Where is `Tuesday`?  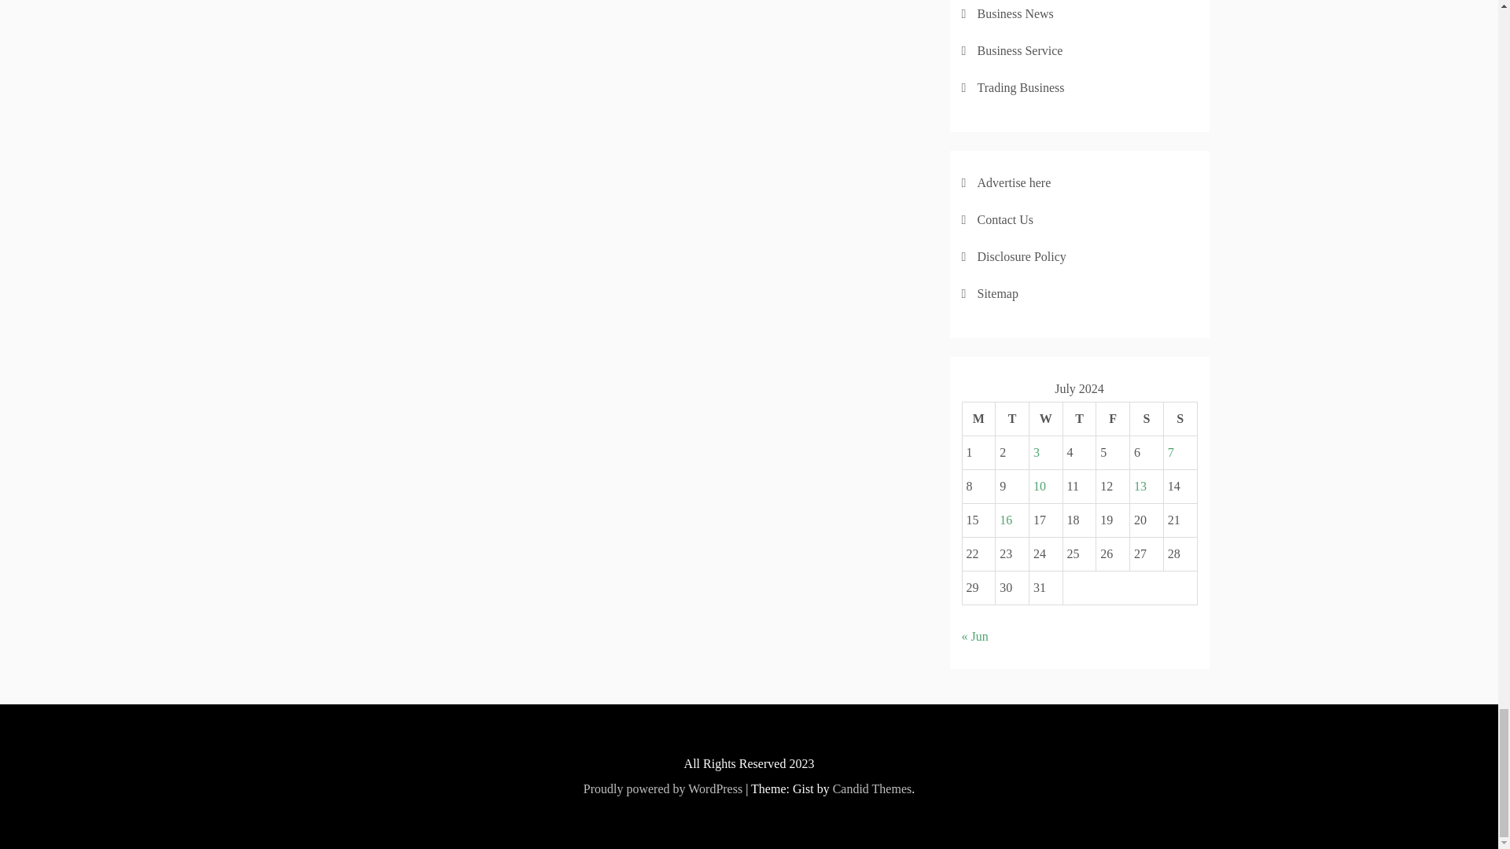 Tuesday is located at coordinates (1012, 418).